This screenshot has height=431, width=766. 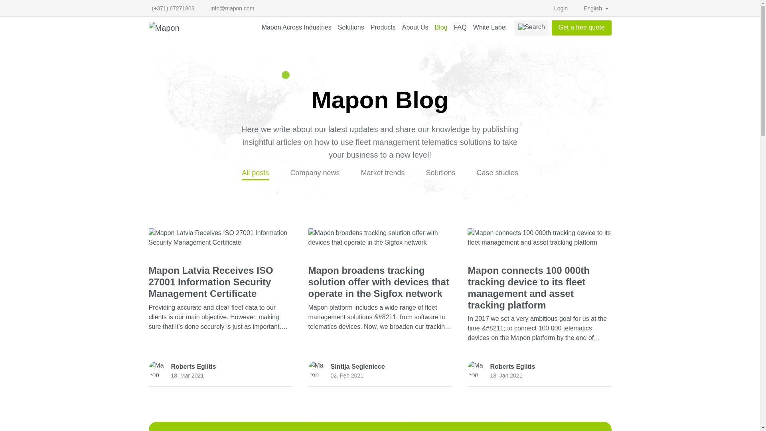 I want to click on English, so click(x=596, y=8).